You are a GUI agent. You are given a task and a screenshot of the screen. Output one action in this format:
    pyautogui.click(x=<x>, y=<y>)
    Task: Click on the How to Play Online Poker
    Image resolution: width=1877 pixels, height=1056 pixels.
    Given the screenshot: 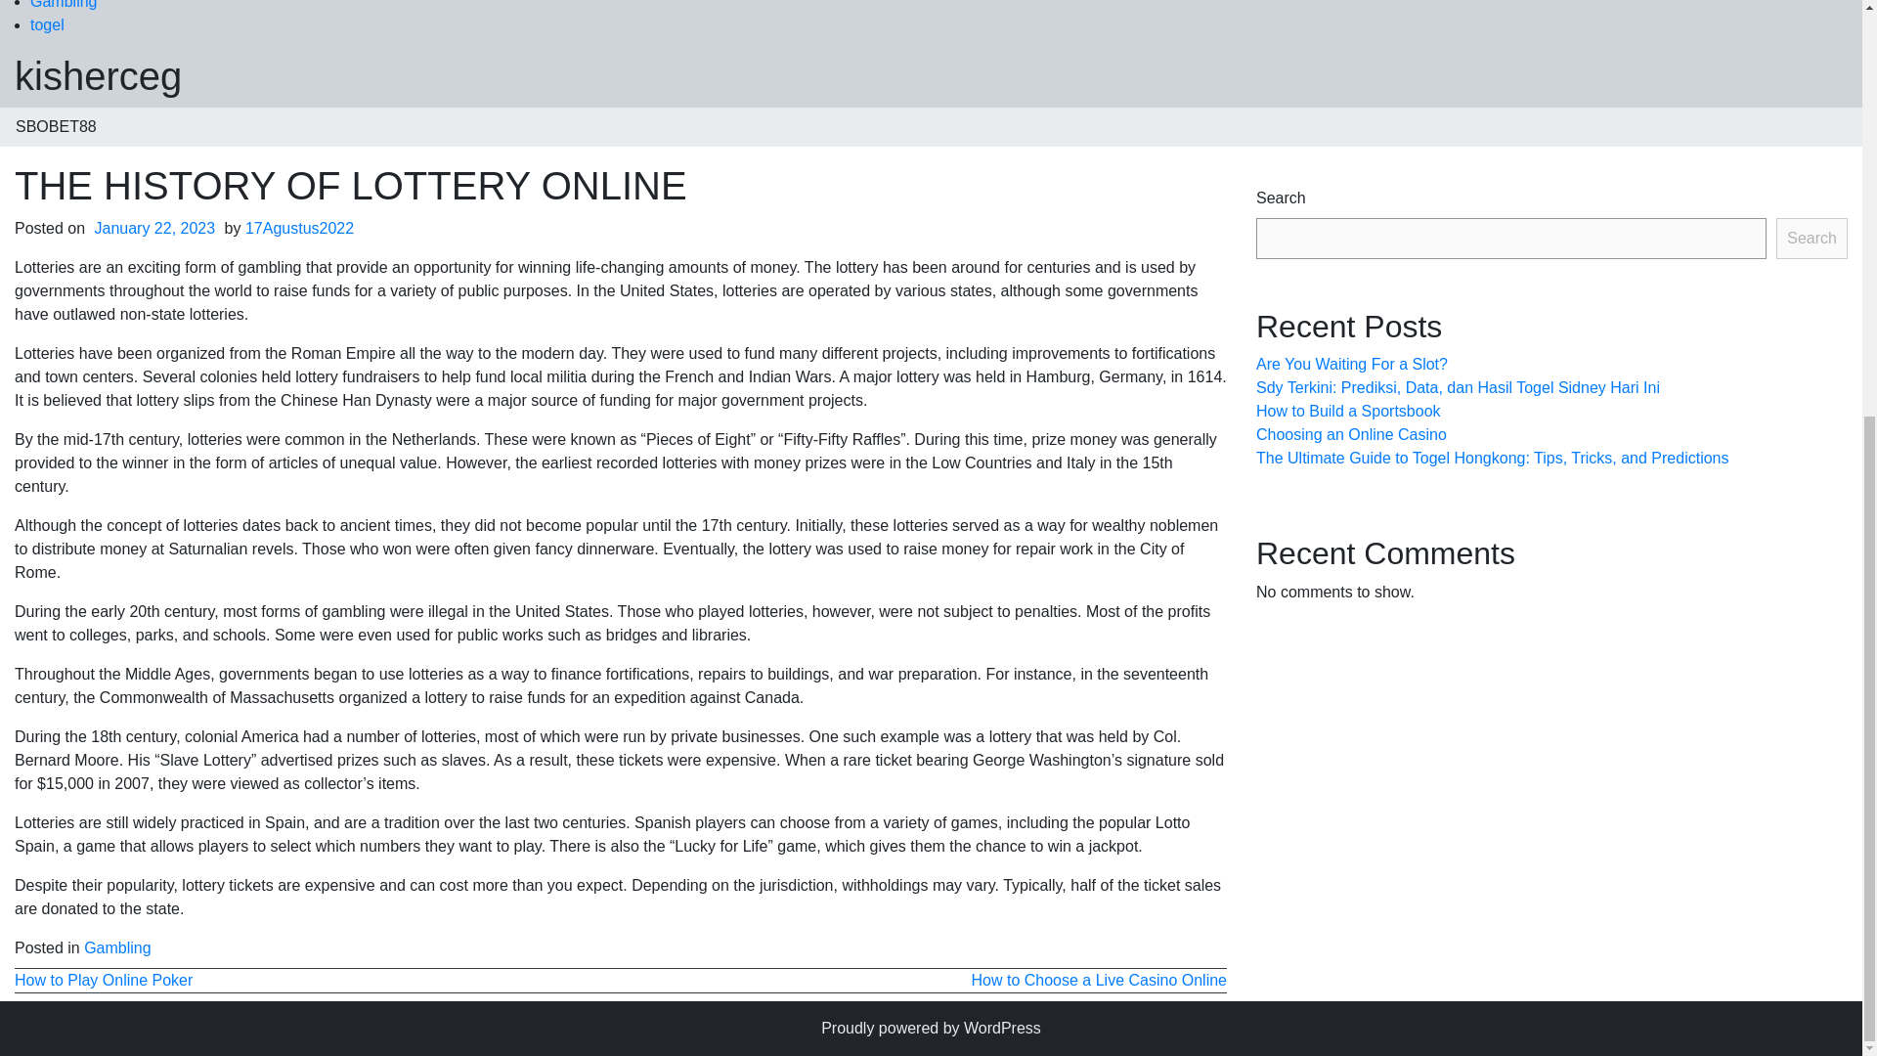 What is the action you would take?
    pyautogui.click(x=104, y=980)
    